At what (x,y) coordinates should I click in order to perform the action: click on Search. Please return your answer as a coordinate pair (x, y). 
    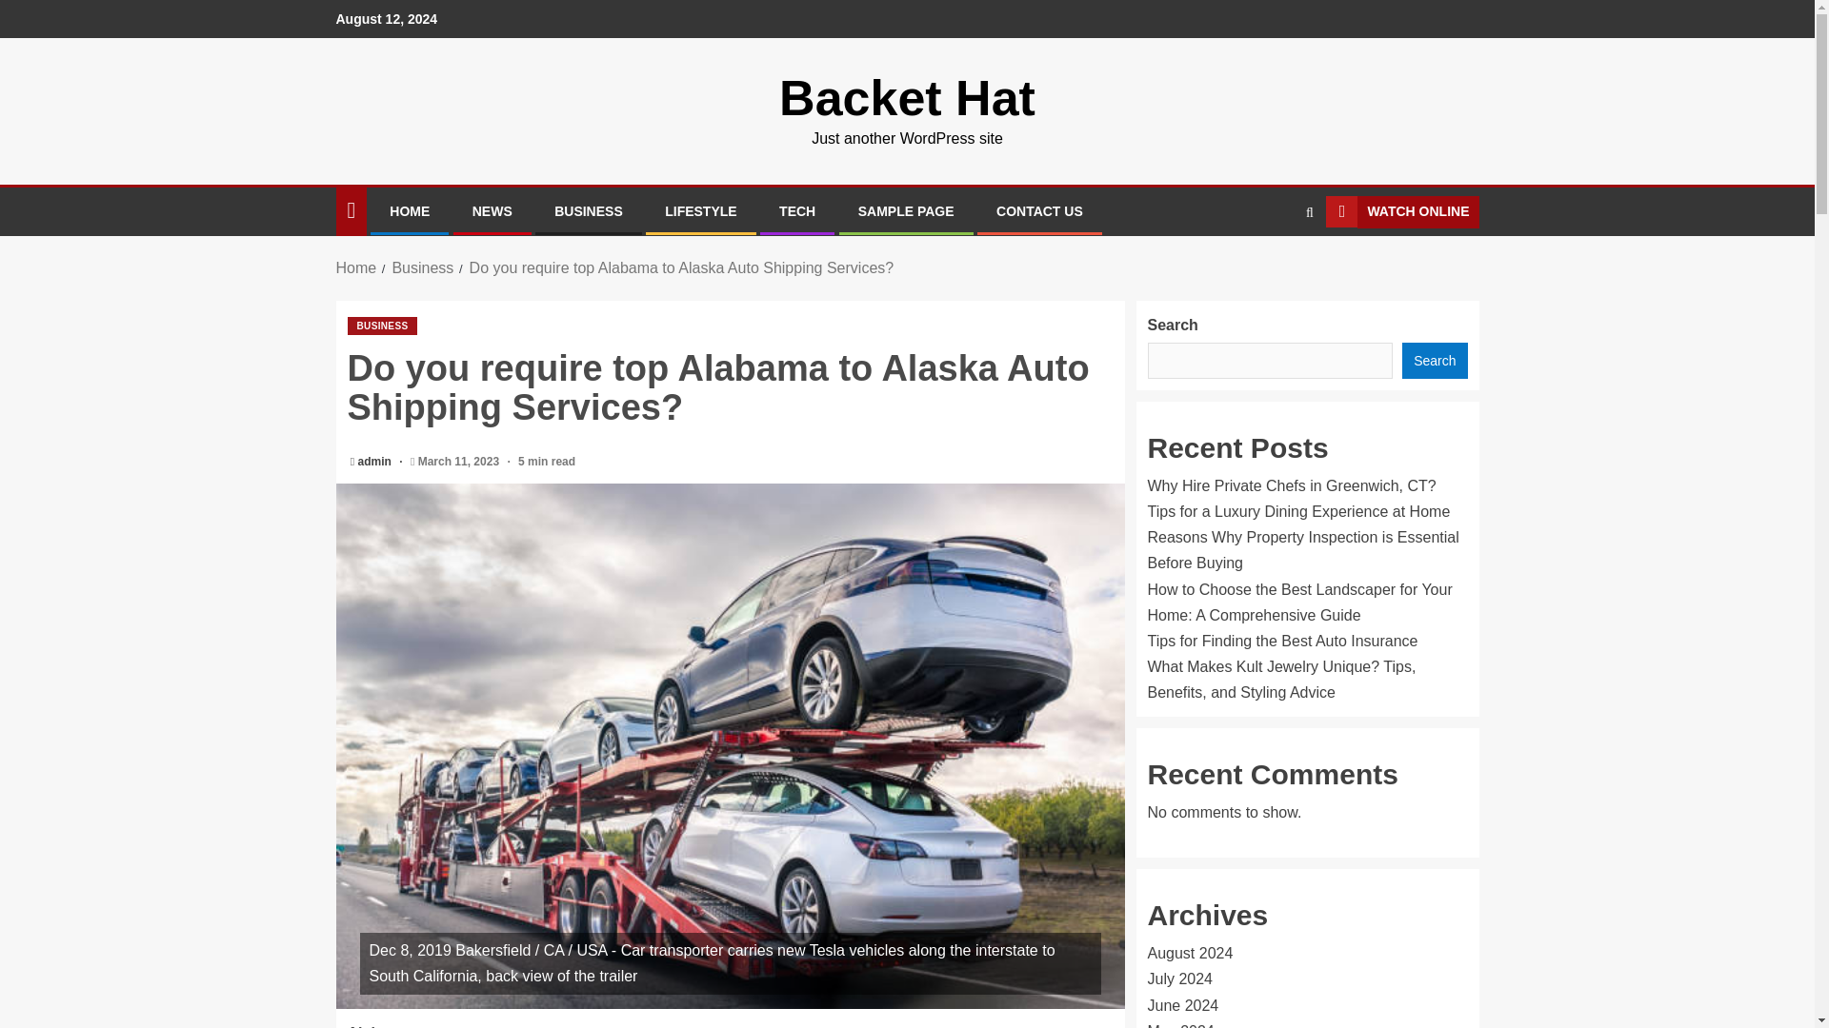
    Looking at the image, I should click on (1273, 268).